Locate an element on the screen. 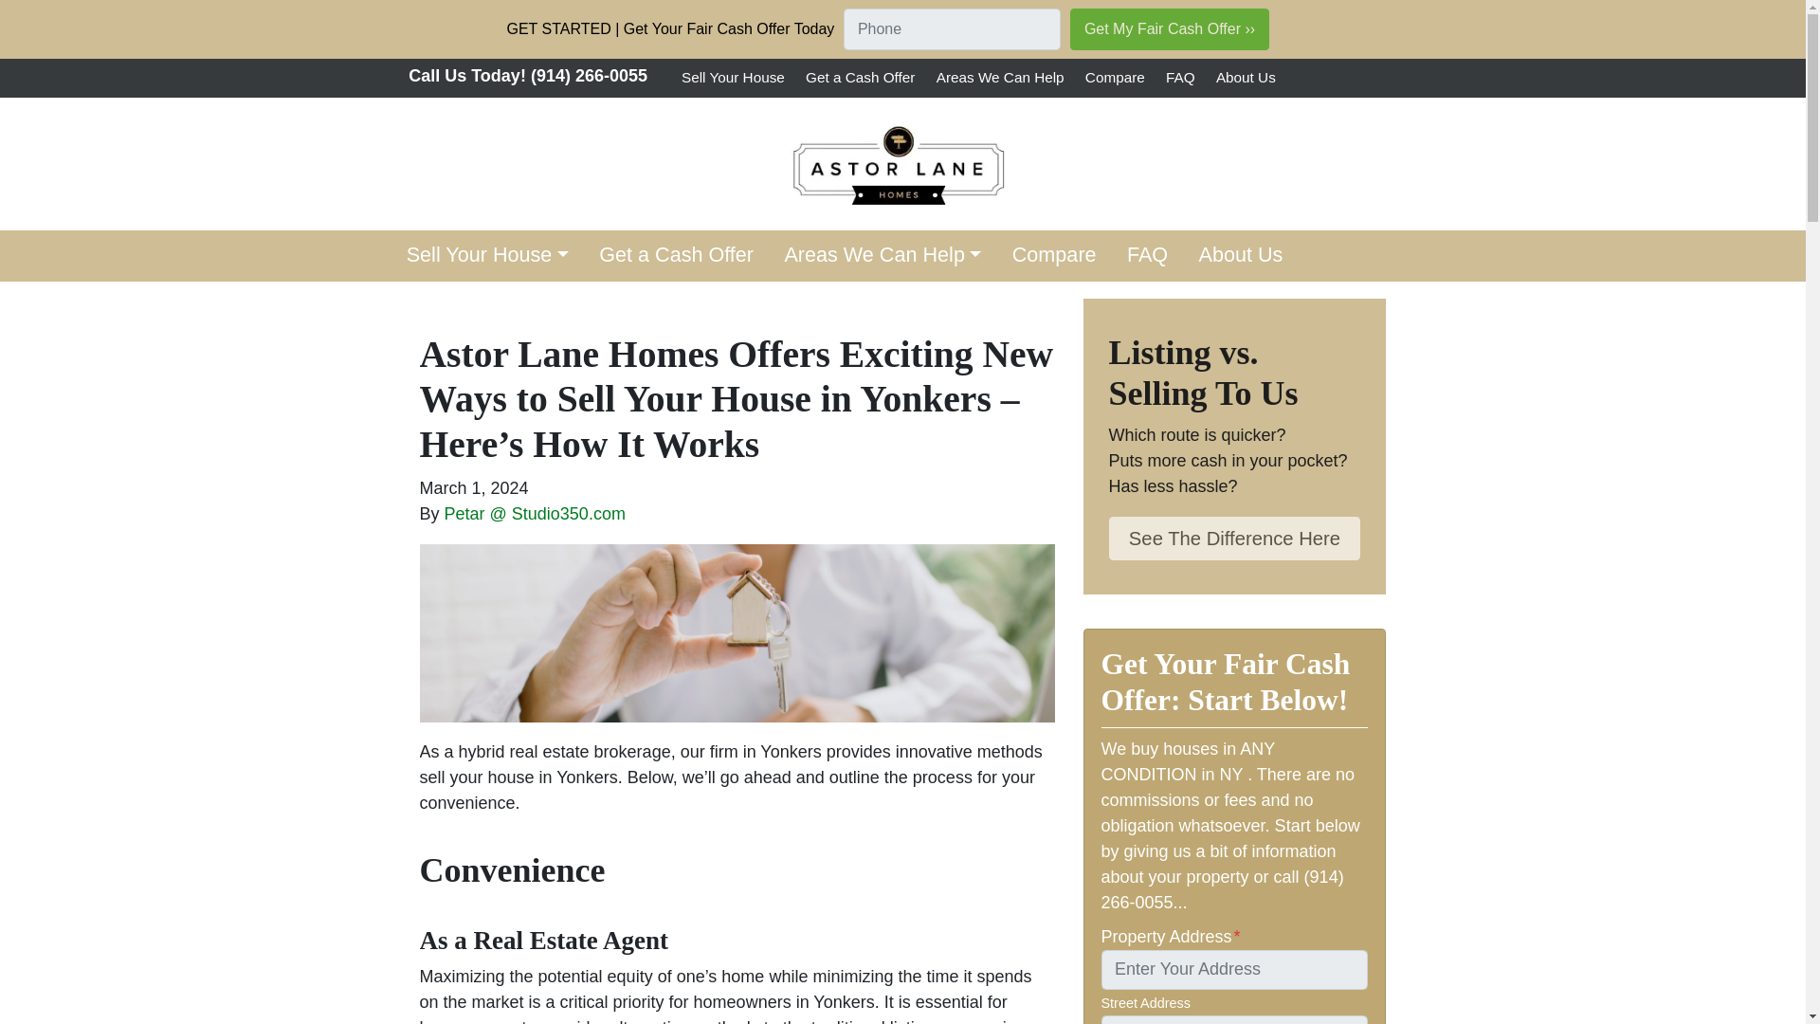 The width and height of the screenshot is (1820, 1024). About Us is located at coordinates (1240, 256).